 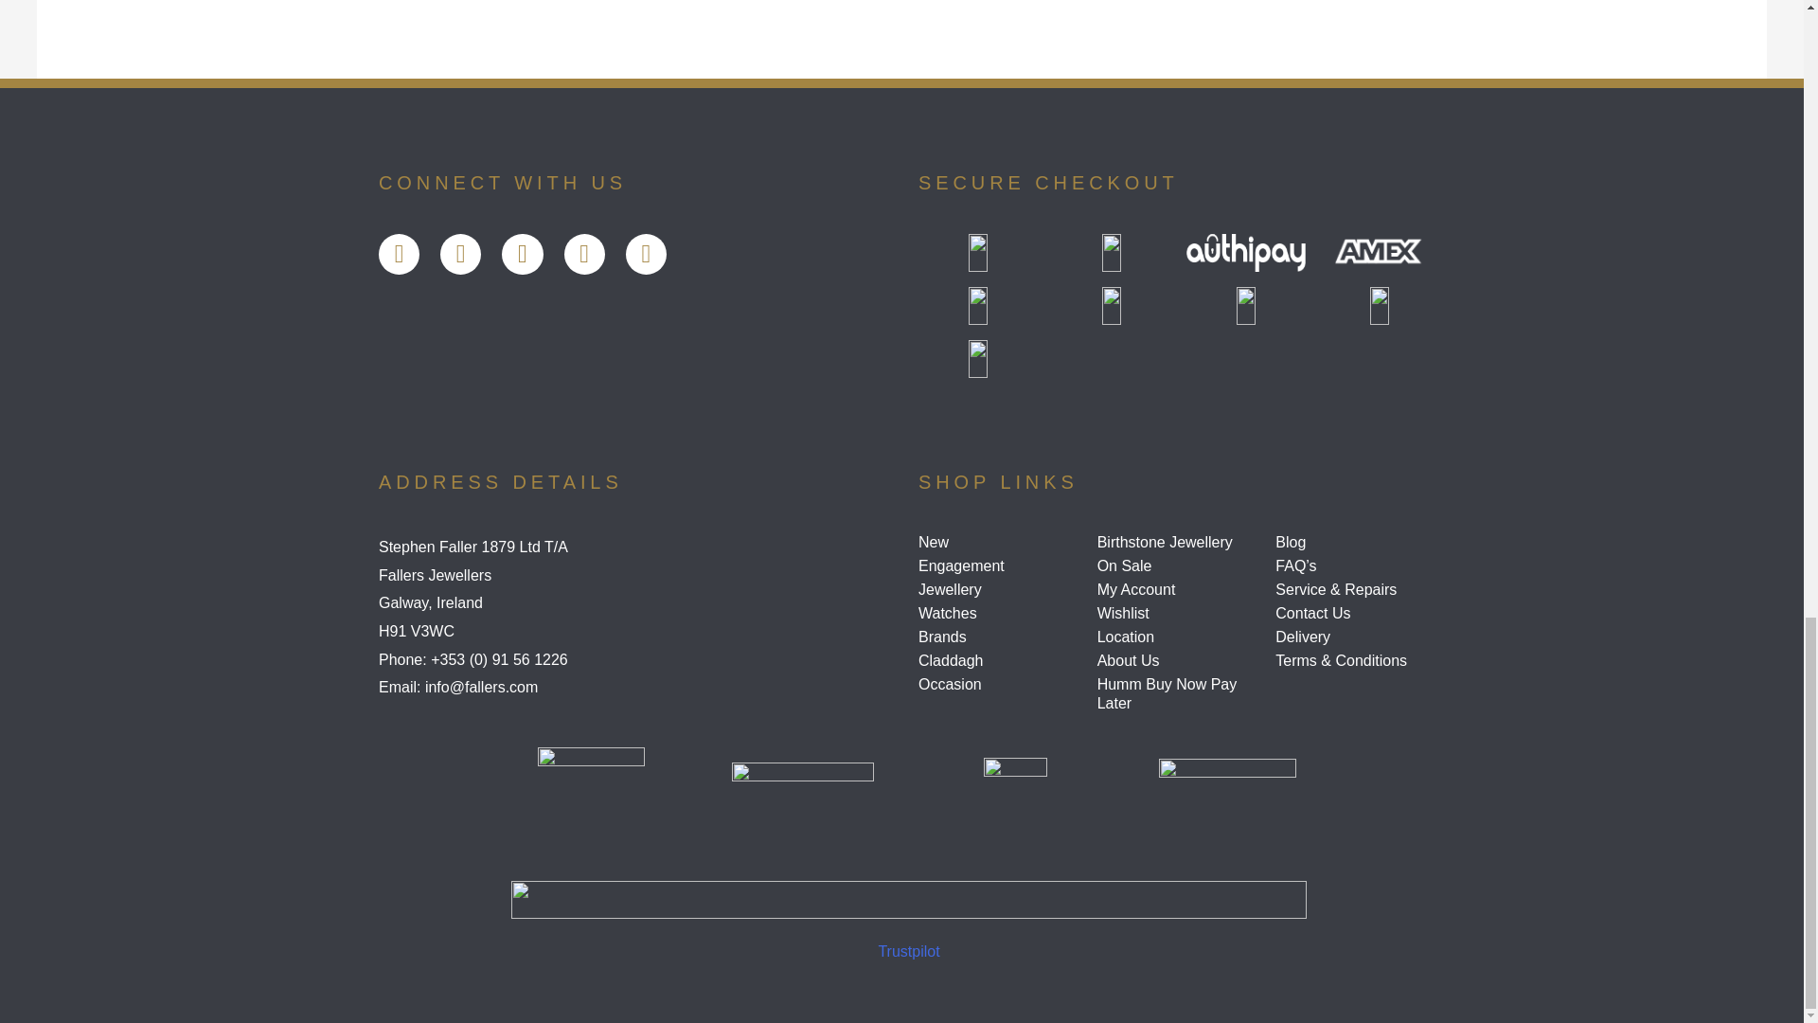 What do you see at coordinates (1000, 637) in the screenshot?
I see `Brands` at bounding box center [1000, 637].